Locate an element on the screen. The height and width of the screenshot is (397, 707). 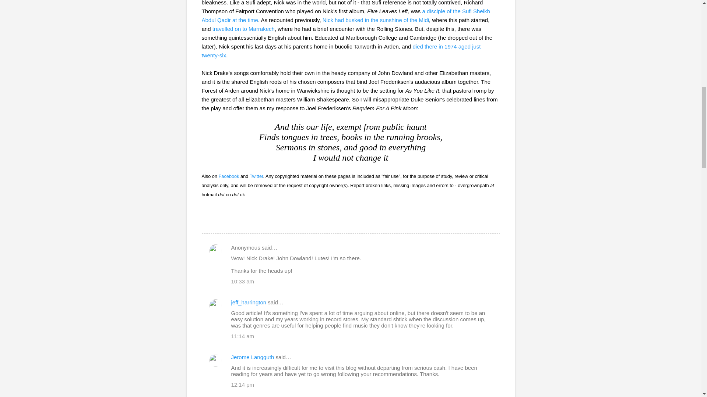
comment permalink is located at coordinates (243, 282).